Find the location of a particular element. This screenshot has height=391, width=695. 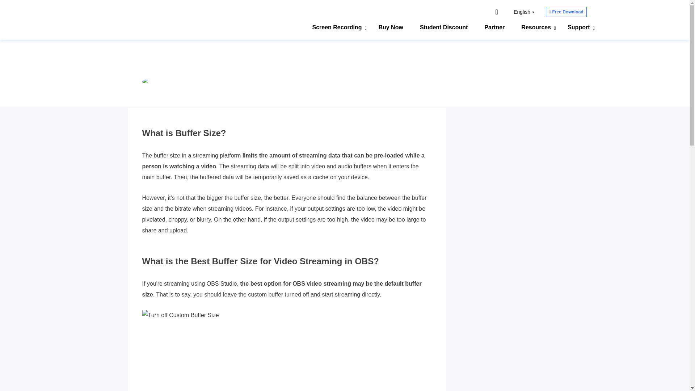

English is located at coordinates (524, 12).